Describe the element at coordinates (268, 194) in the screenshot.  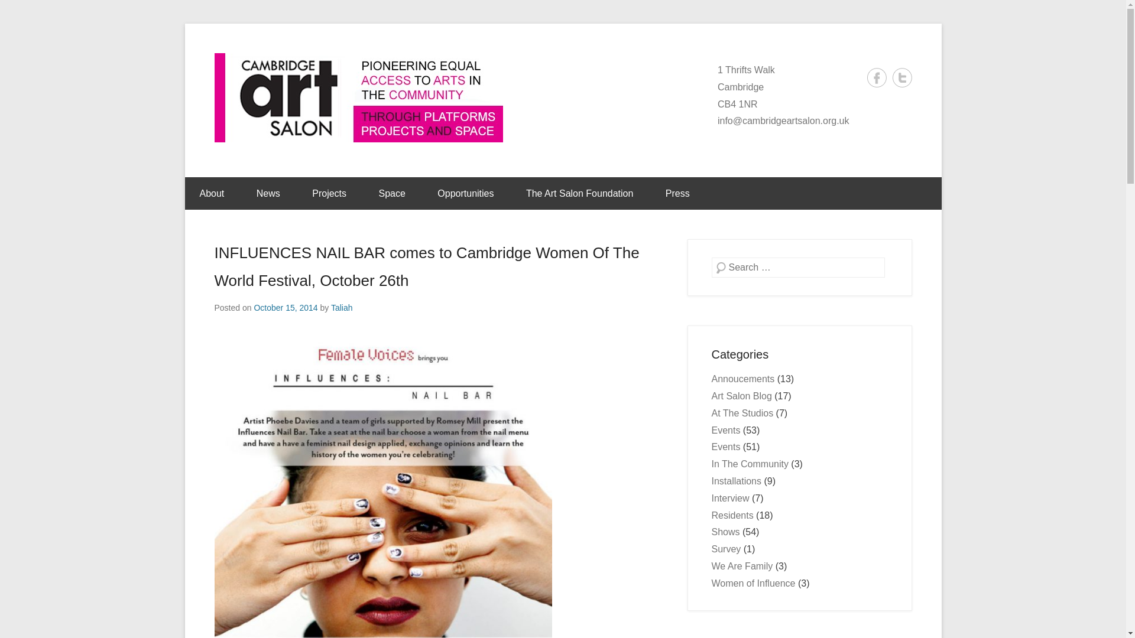
I see `News` at that location.